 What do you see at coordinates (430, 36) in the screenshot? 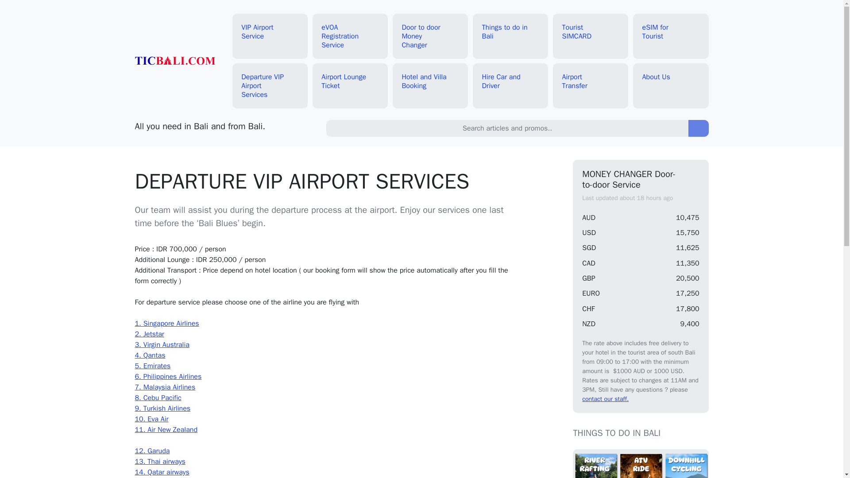
I see `Door to door Money Changer` at bounding box center [430, 36].